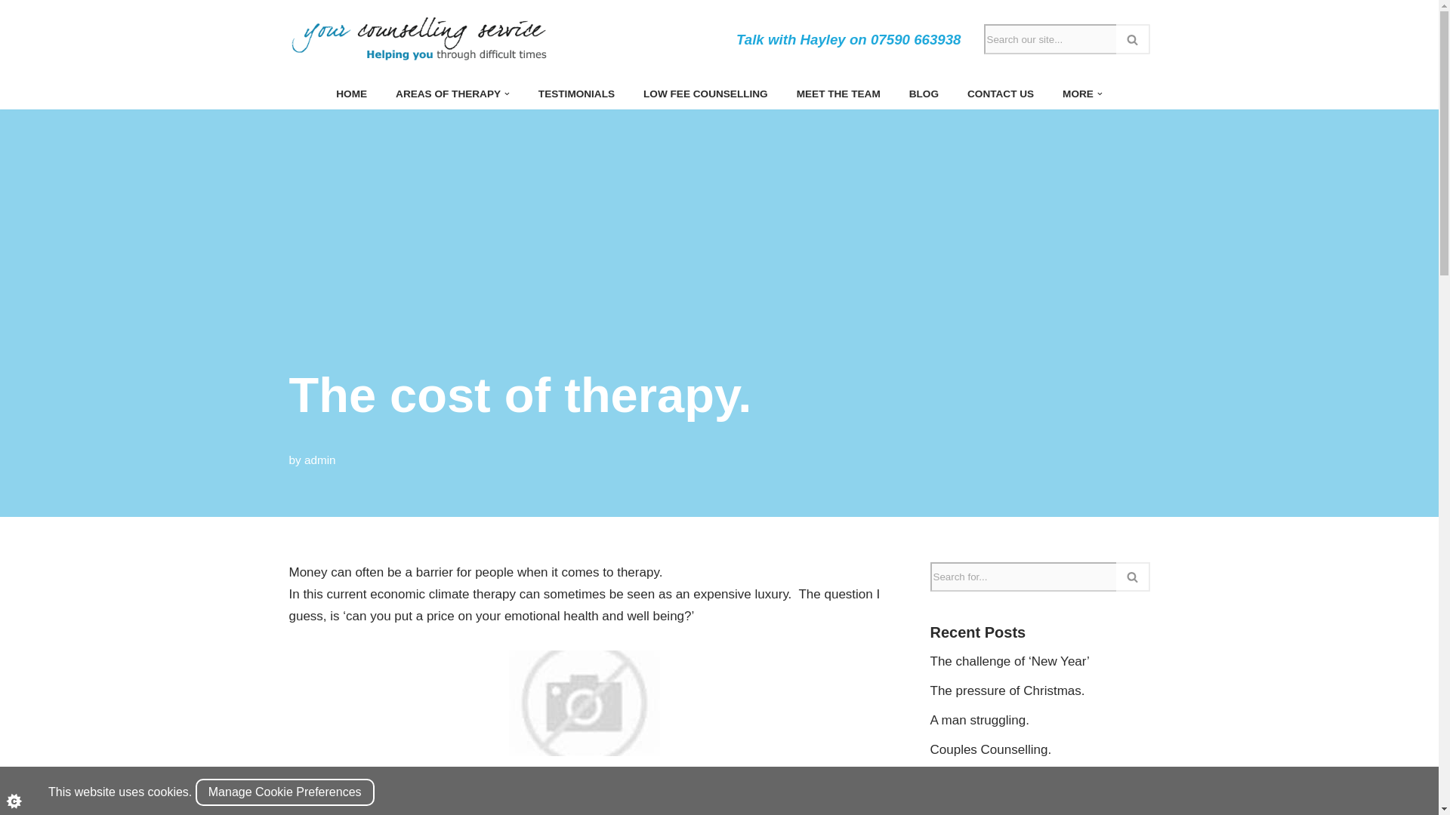 The height and width of the screenshot is (815, 1450). What do you see at coordinates (11, 32) in the screenshot?
I see `Skip to content` at bounding box center [11, 32].